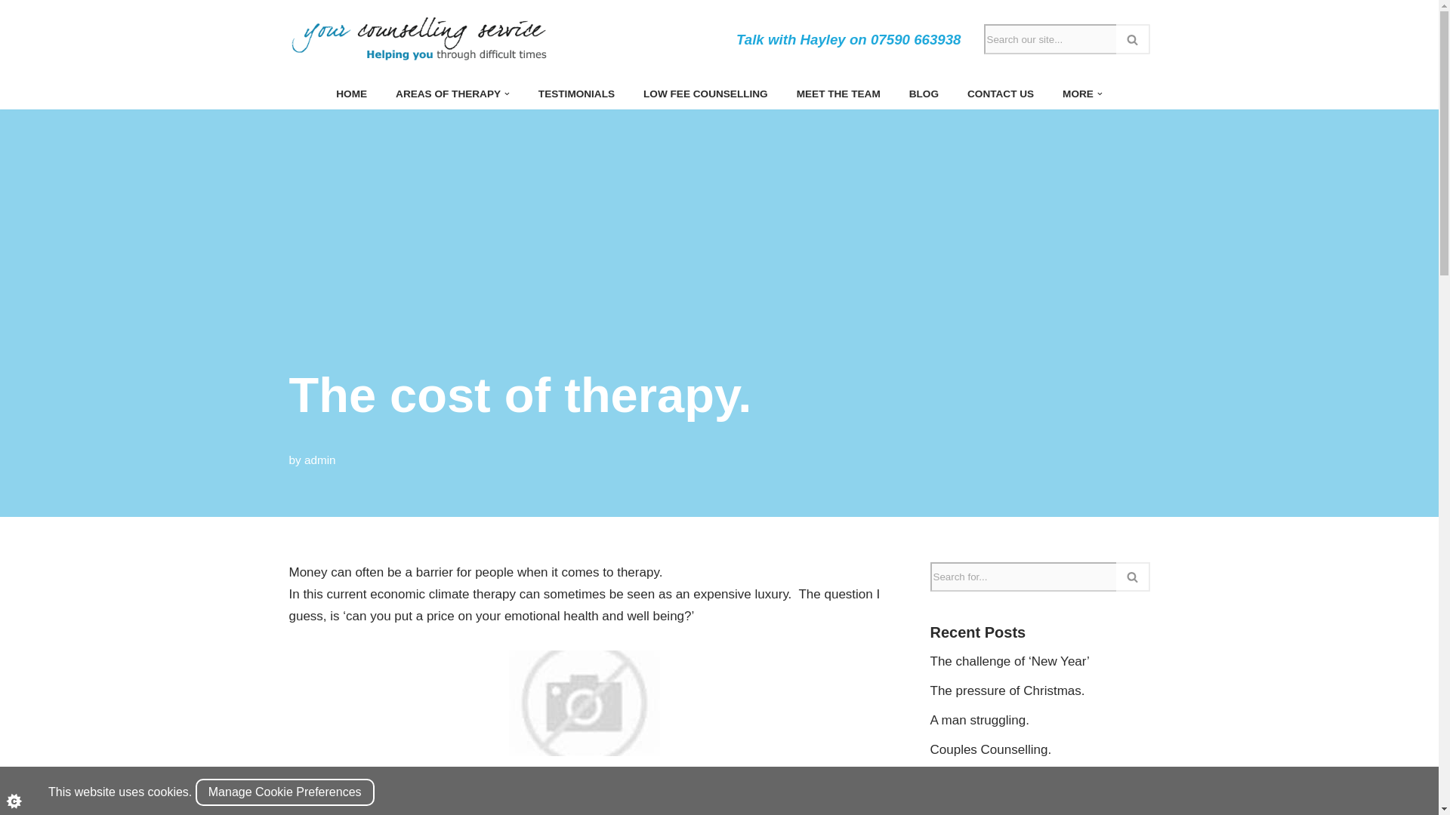 The height and width of the screenshot is (815, 1450). What do you see at coordinates (11, 32) in the screenshot?
I see `Skip to content` at bounding box center [11, 32].